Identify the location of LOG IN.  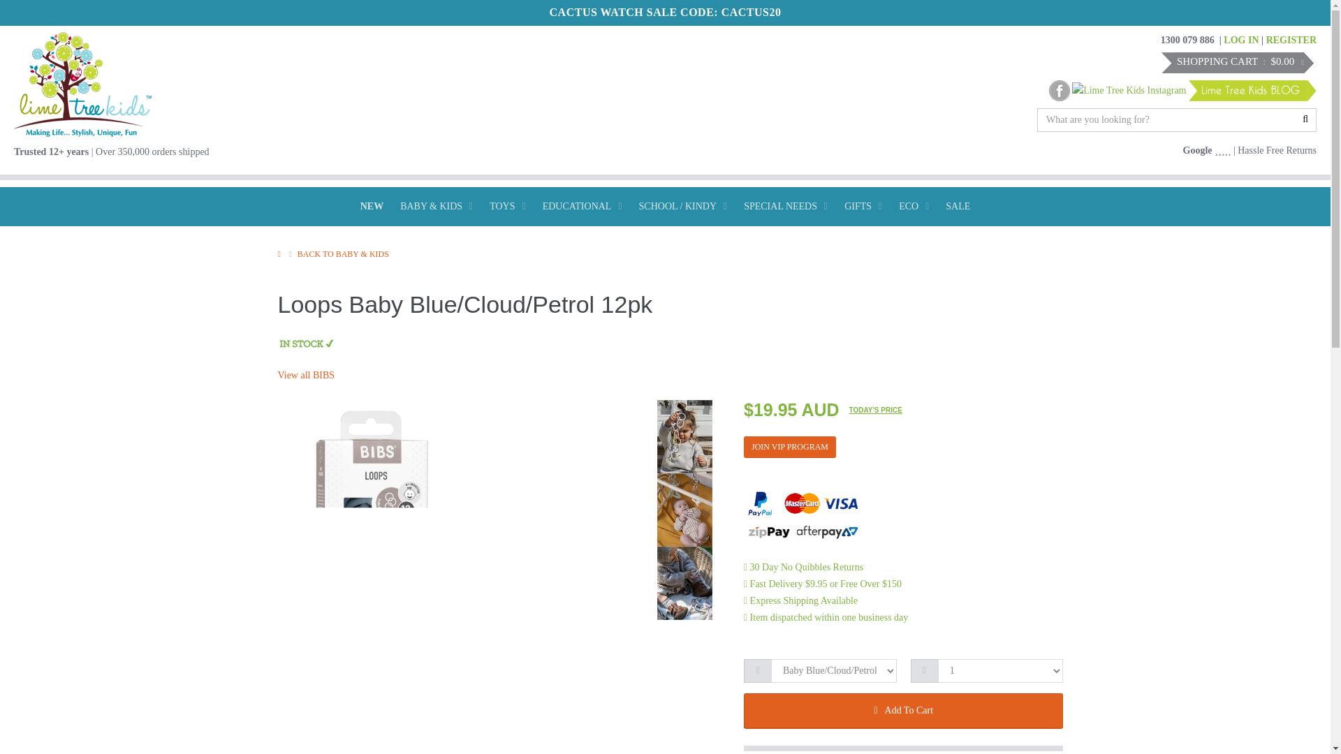
(1240, 39).